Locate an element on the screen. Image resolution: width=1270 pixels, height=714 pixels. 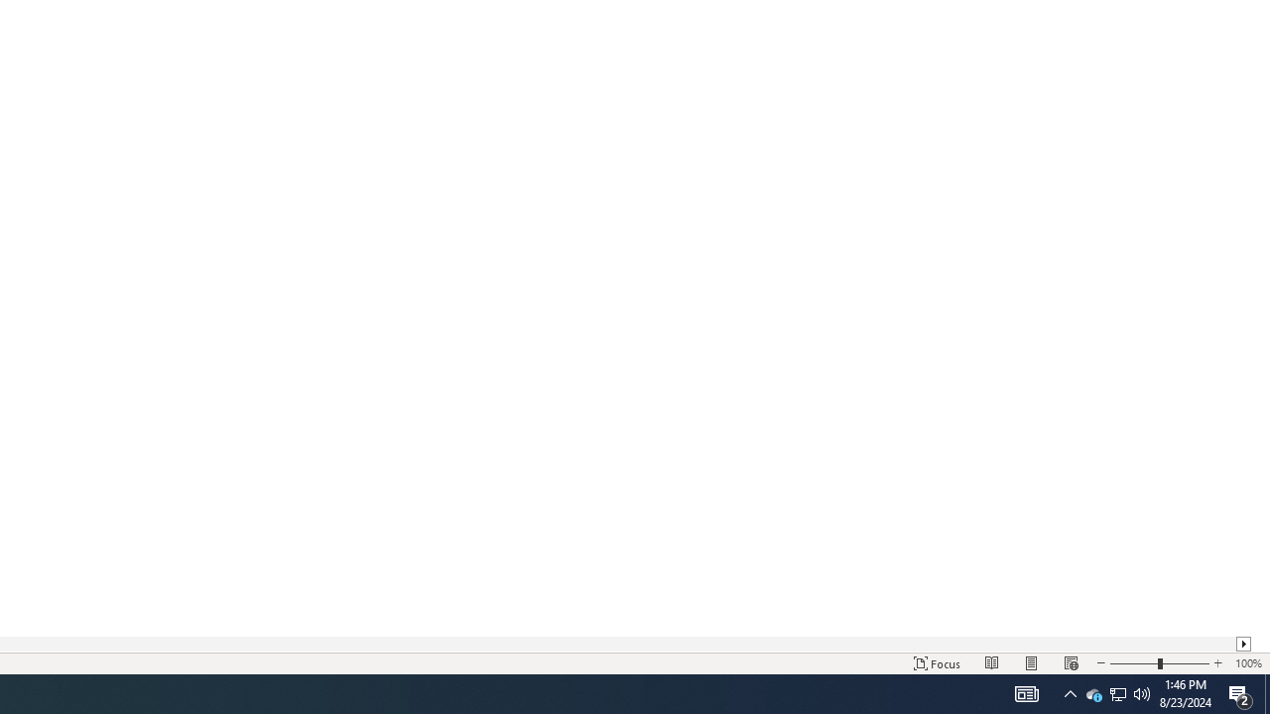
Action Center, 2 new notifications is located at coordinates (1026, 694).